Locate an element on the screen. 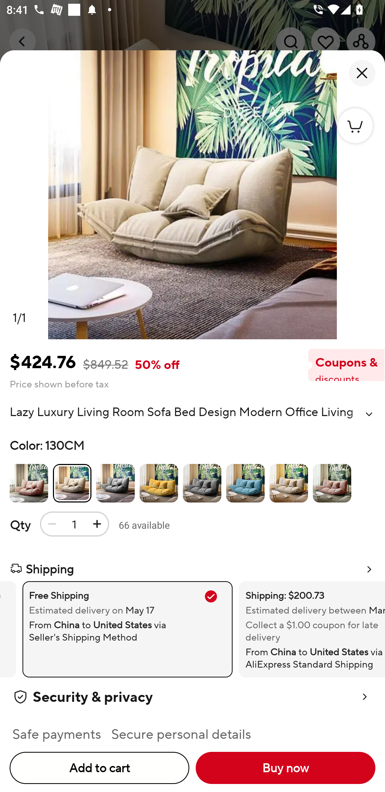 The height and width of the screenshot is (792, 385).  is located at coordinates (369, 414).